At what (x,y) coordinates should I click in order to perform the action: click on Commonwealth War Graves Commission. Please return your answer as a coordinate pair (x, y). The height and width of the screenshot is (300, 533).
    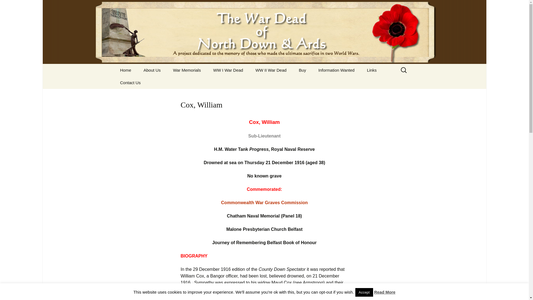
    Looking at the image, I should click on (264, 202).